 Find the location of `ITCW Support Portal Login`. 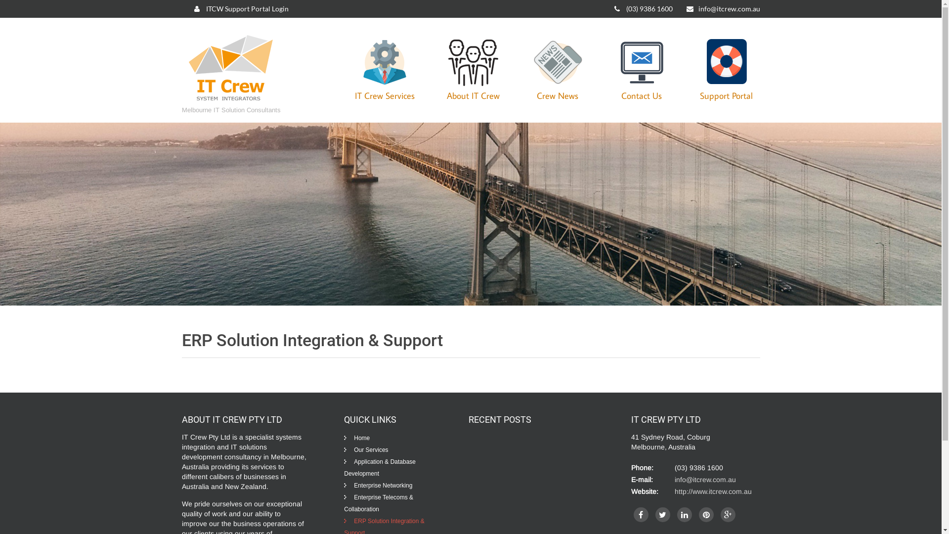

ITCW Support Portal Login is located at coordinates (241, 9).